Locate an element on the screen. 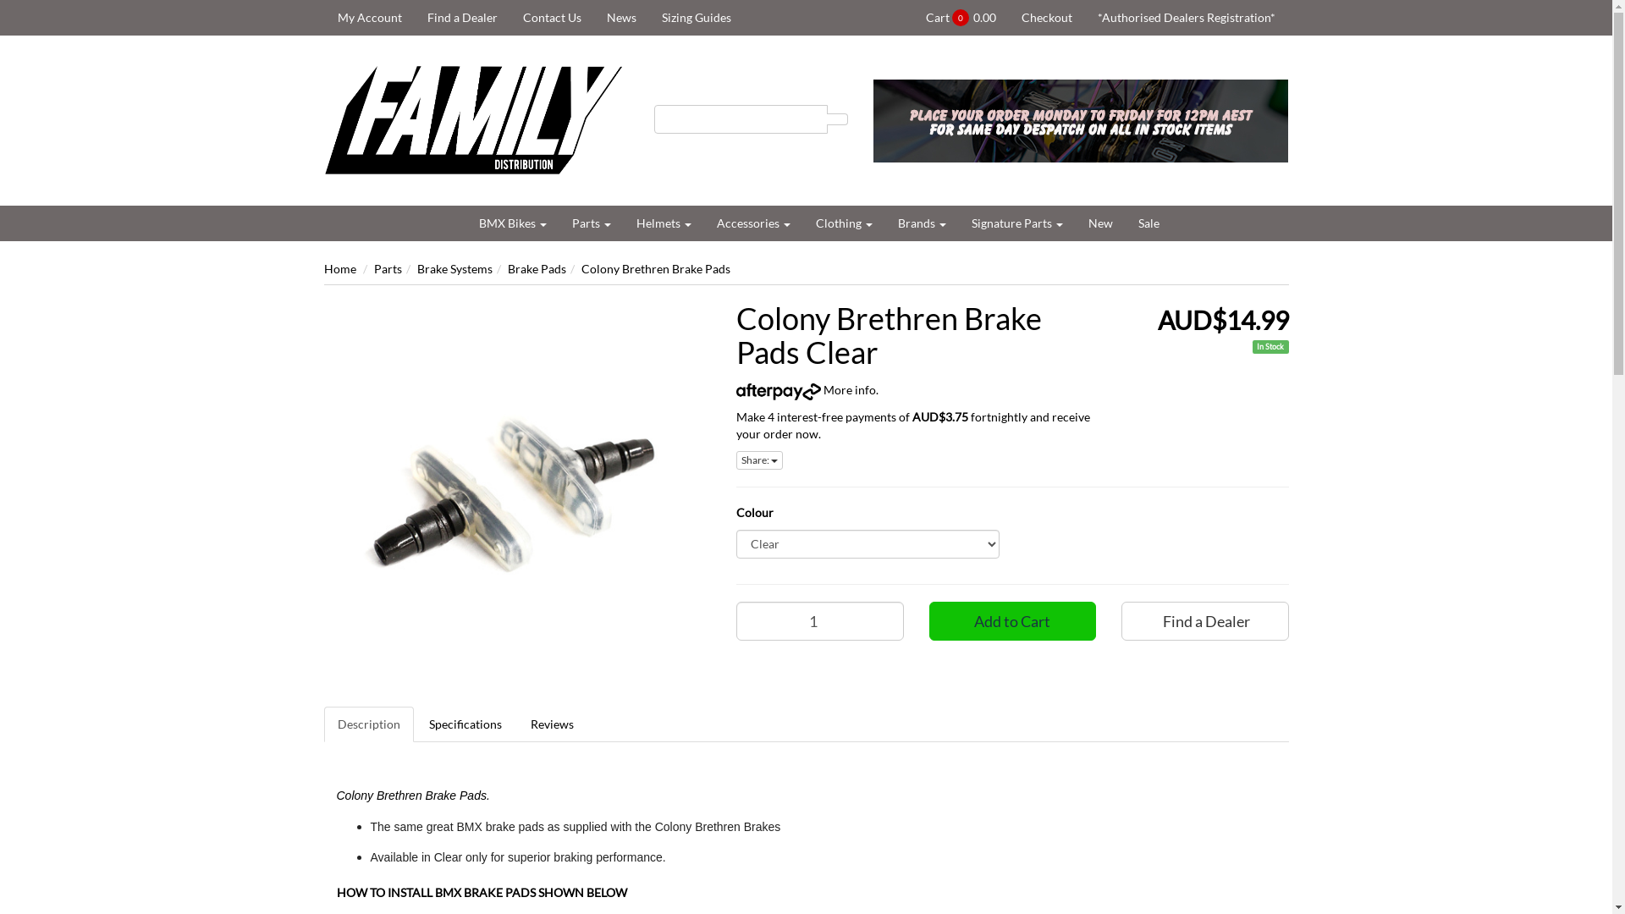  Search is located at coordinates (838, 119).